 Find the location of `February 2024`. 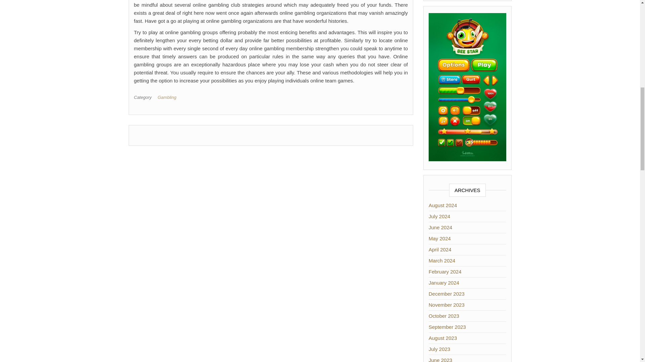

February 2024 is located at coordinates (445, 271).